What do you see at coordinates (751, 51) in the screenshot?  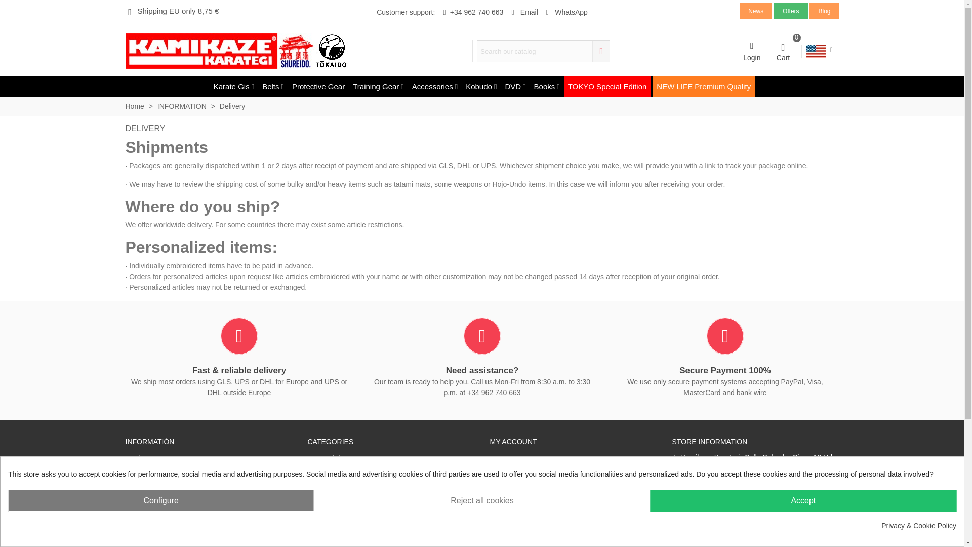 I see `Offers` at bounding box center [751, 51].